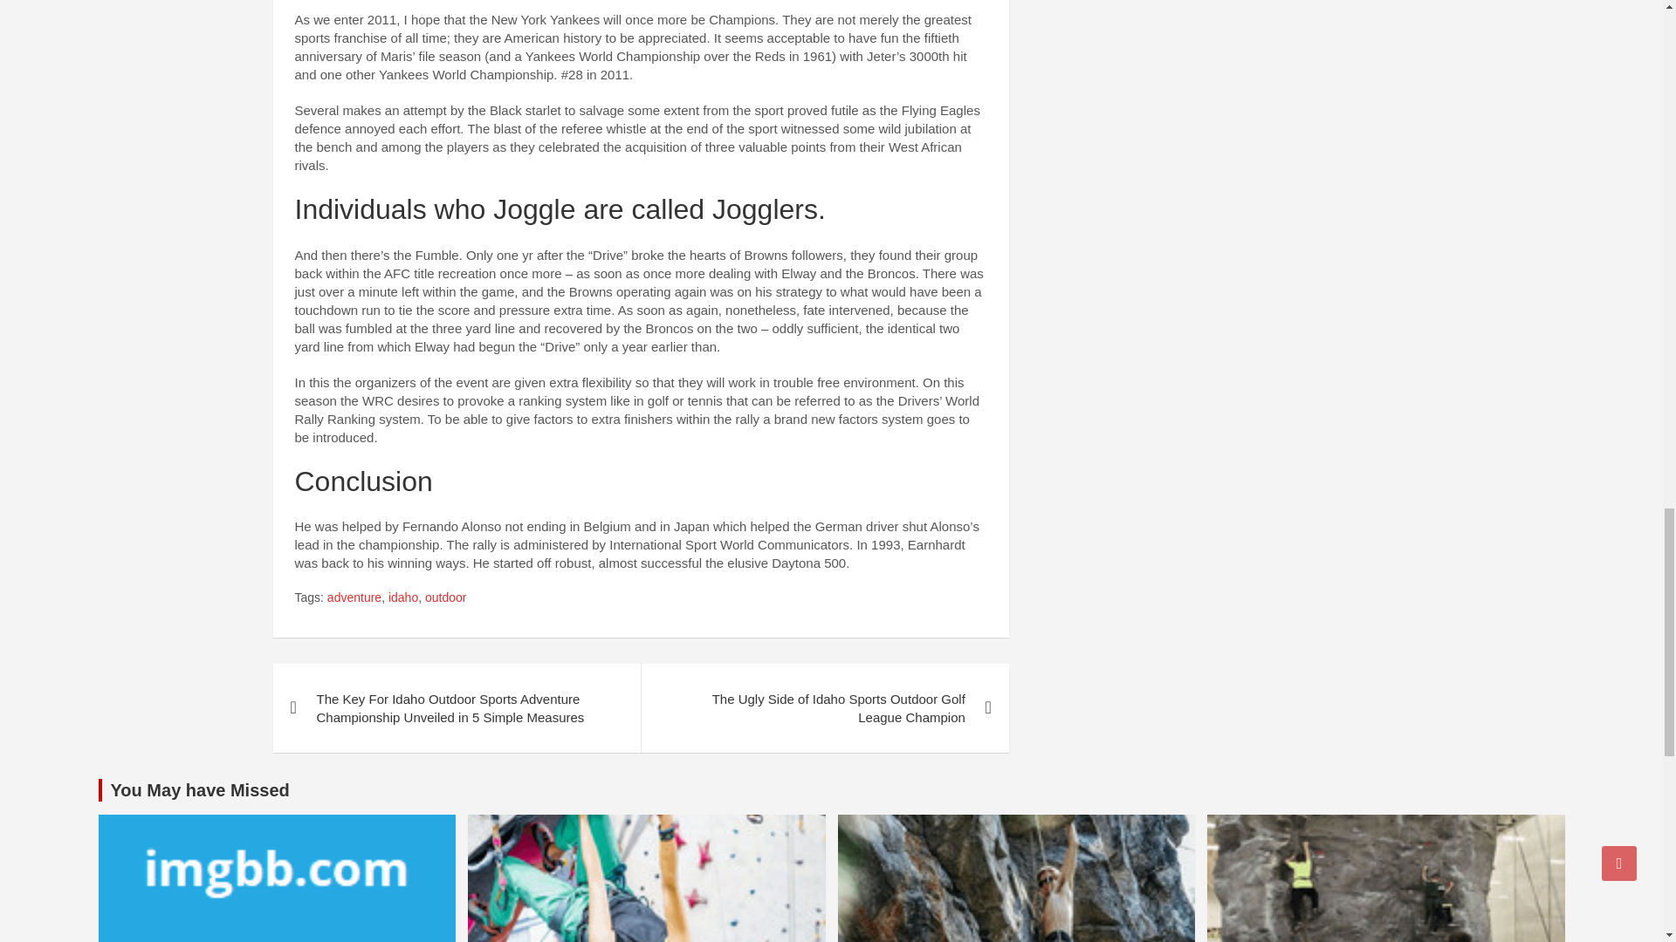  I want to click on outdoor, so click(445, 598).